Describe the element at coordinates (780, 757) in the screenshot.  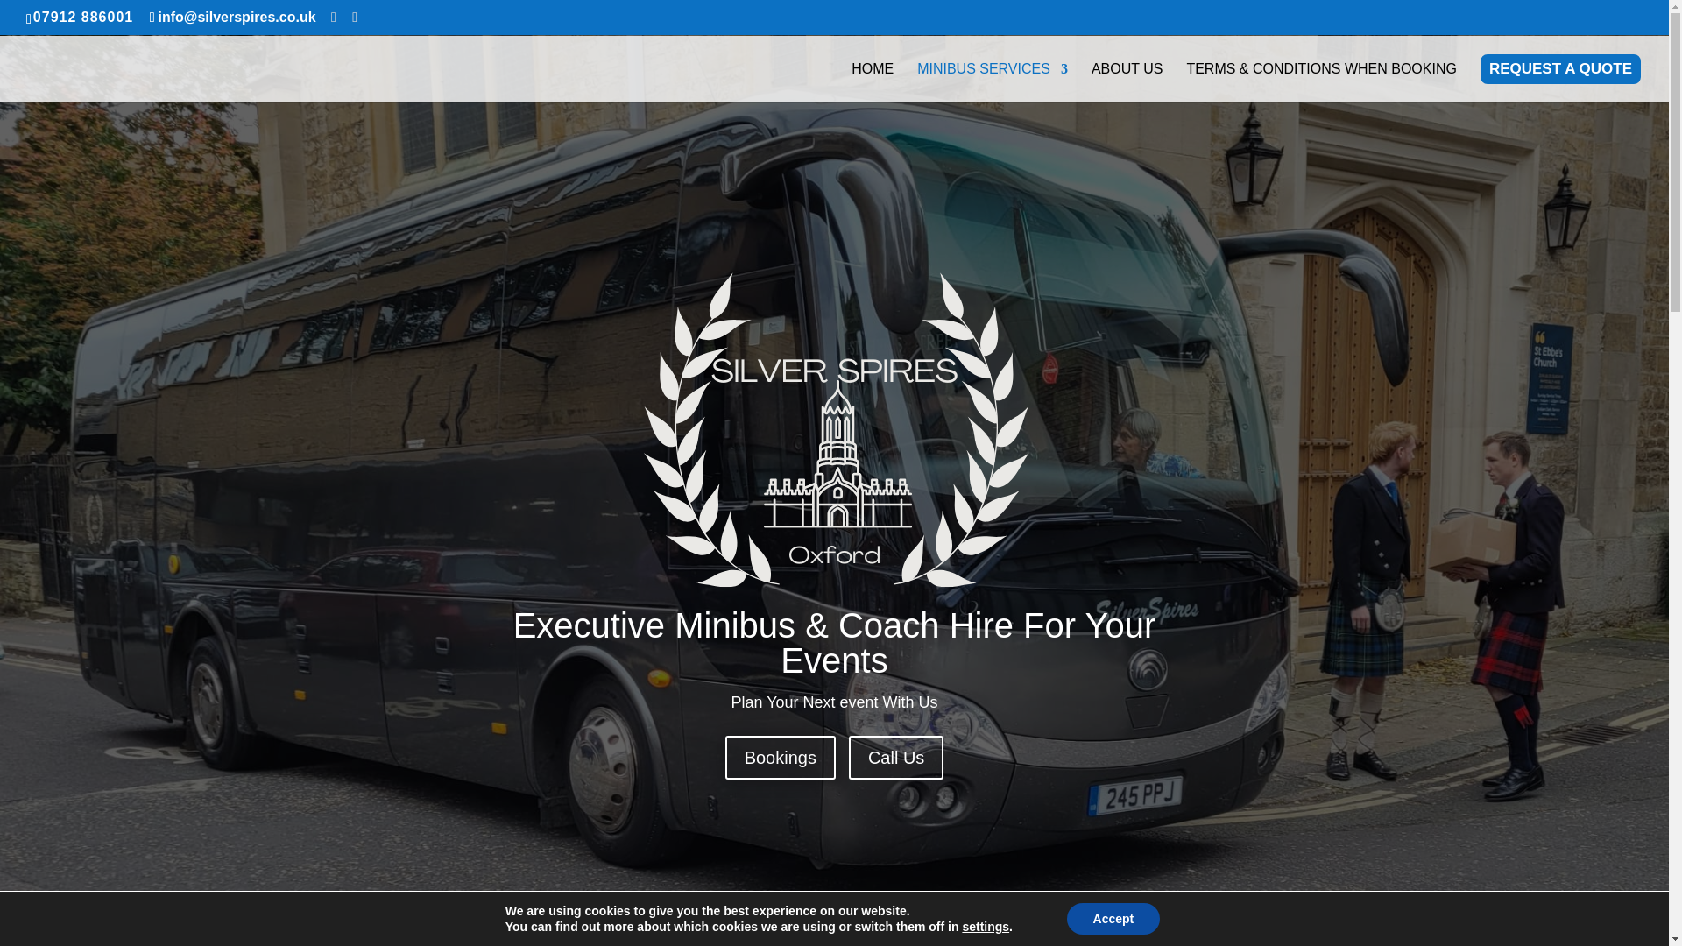
I see `Bookings` at that location.